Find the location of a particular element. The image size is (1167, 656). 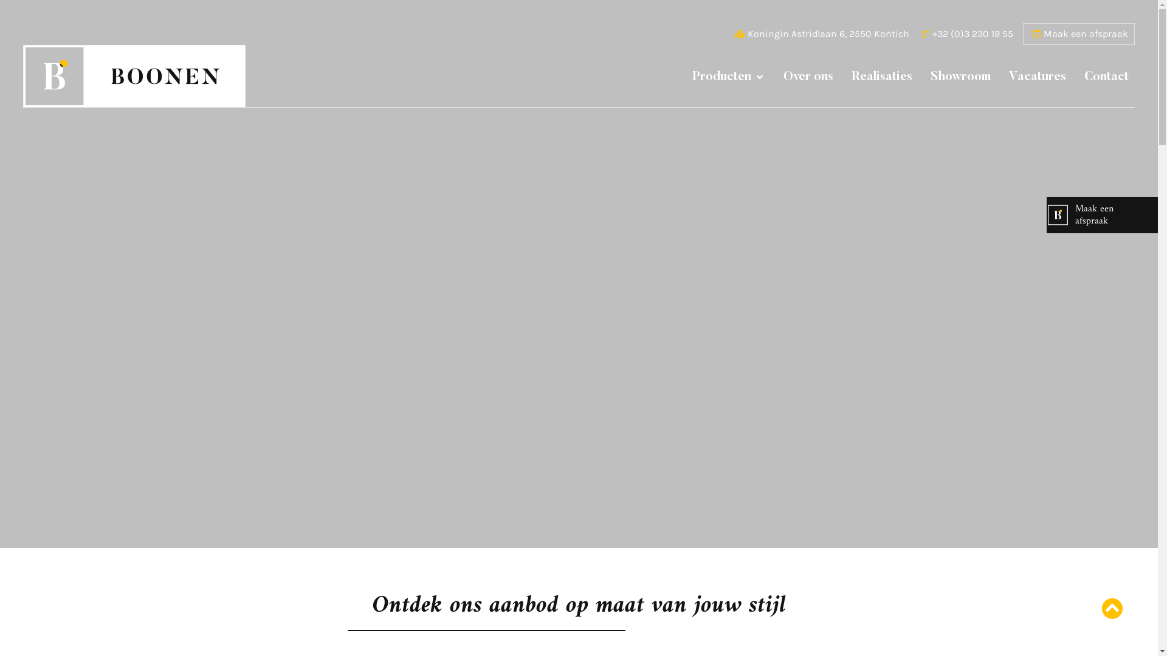

+32 (0)3 230 19 55 is located at coordinates (966, 34).